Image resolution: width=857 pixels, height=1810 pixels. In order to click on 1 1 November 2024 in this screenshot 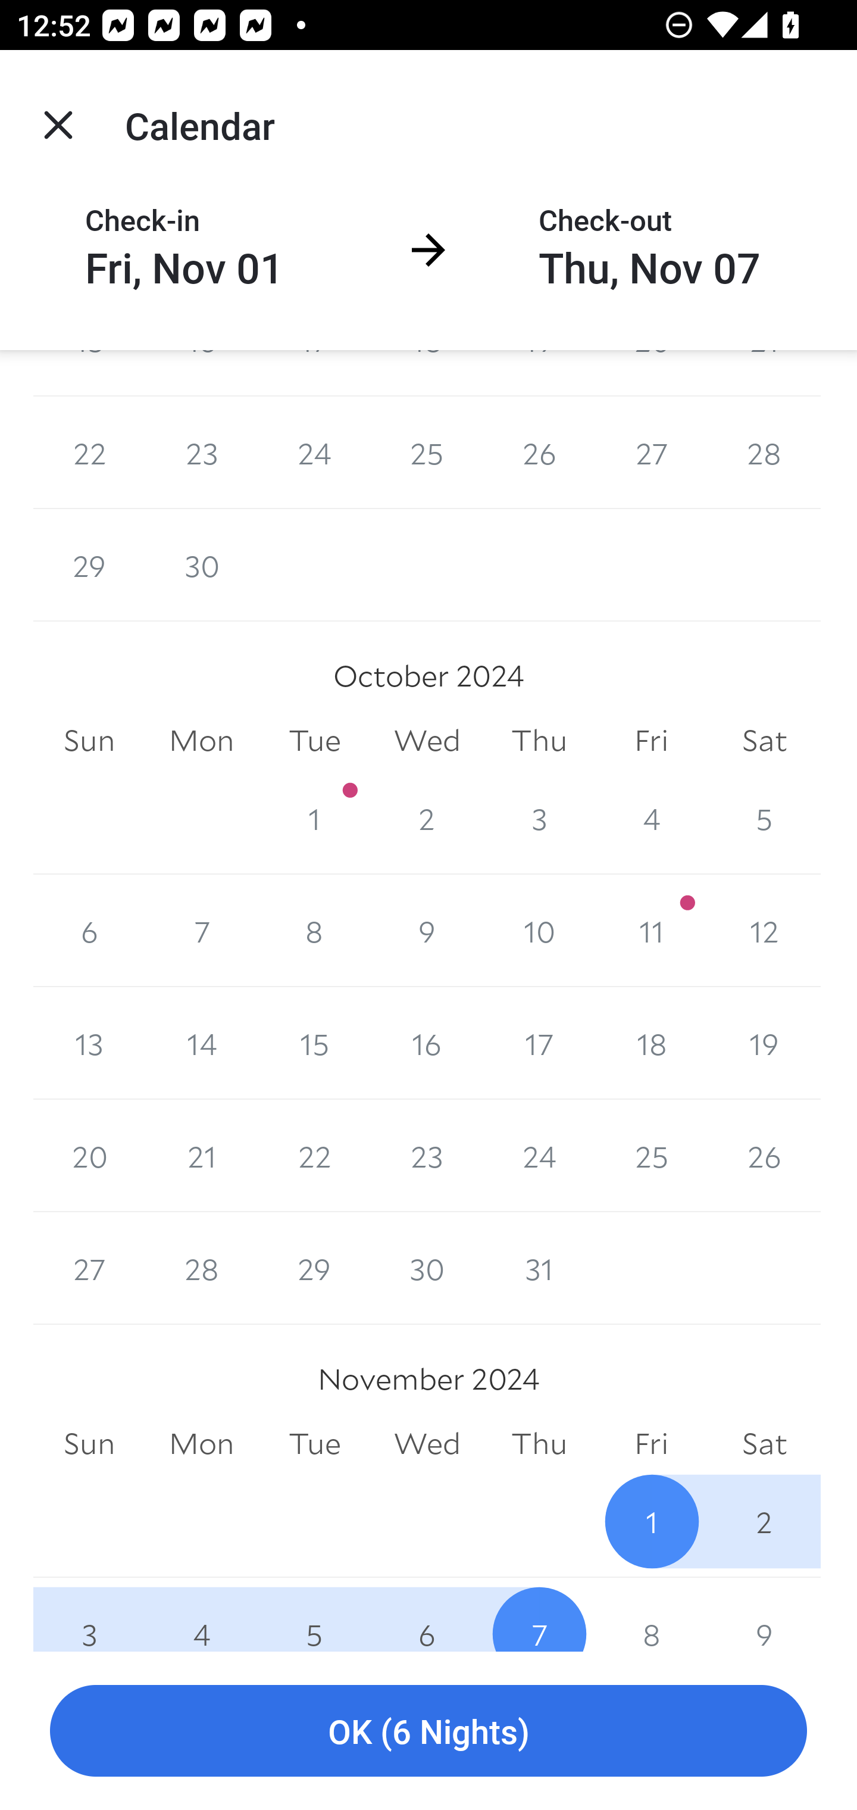, I will do `click(651, 1522)`.